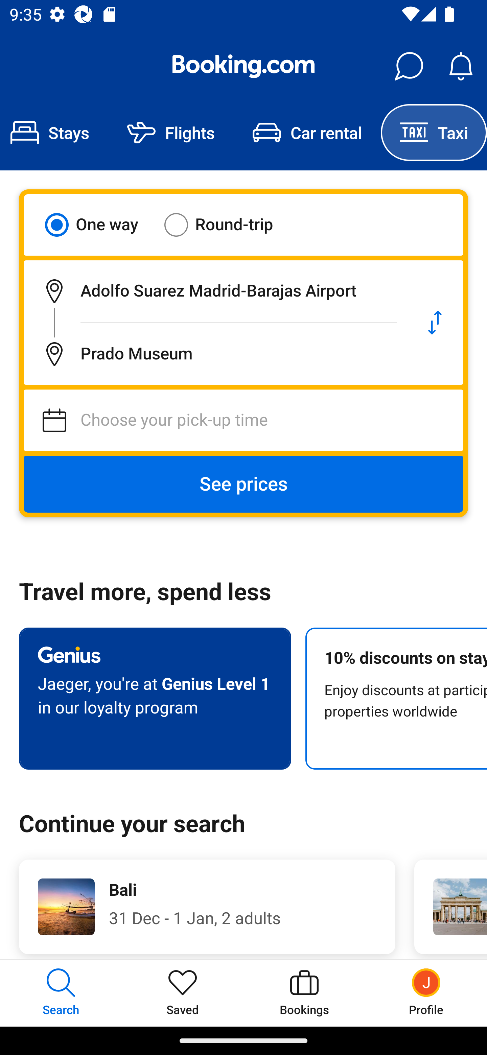 Image resolution: width=487 pixels, height=1055 pixels. Describe the element at coordinates (434, 133) in the screenshot. I see `Taxi` at that location.